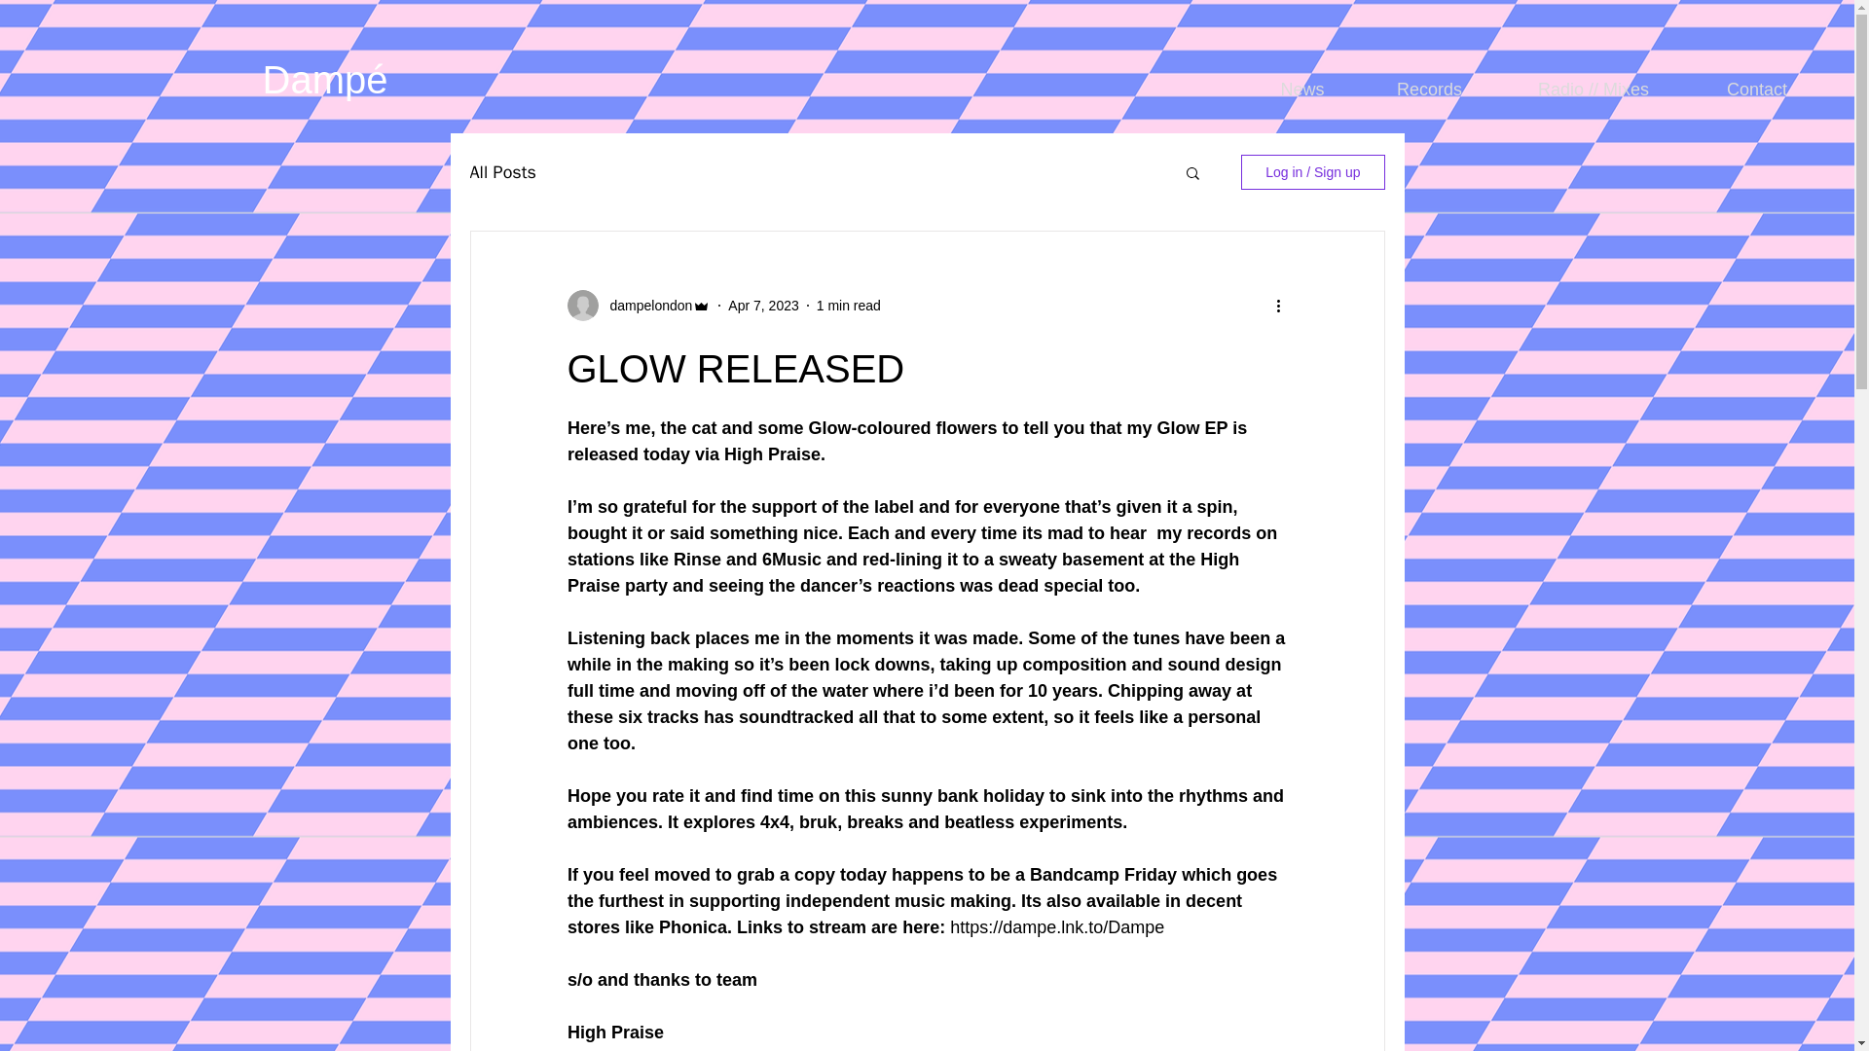  Describe the element at coordinates (1302, 89) in the screenshot. I see `News` at that location.